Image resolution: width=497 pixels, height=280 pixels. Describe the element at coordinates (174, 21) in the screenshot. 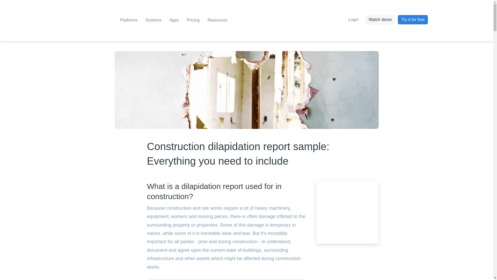

I see `Apps` at that location.